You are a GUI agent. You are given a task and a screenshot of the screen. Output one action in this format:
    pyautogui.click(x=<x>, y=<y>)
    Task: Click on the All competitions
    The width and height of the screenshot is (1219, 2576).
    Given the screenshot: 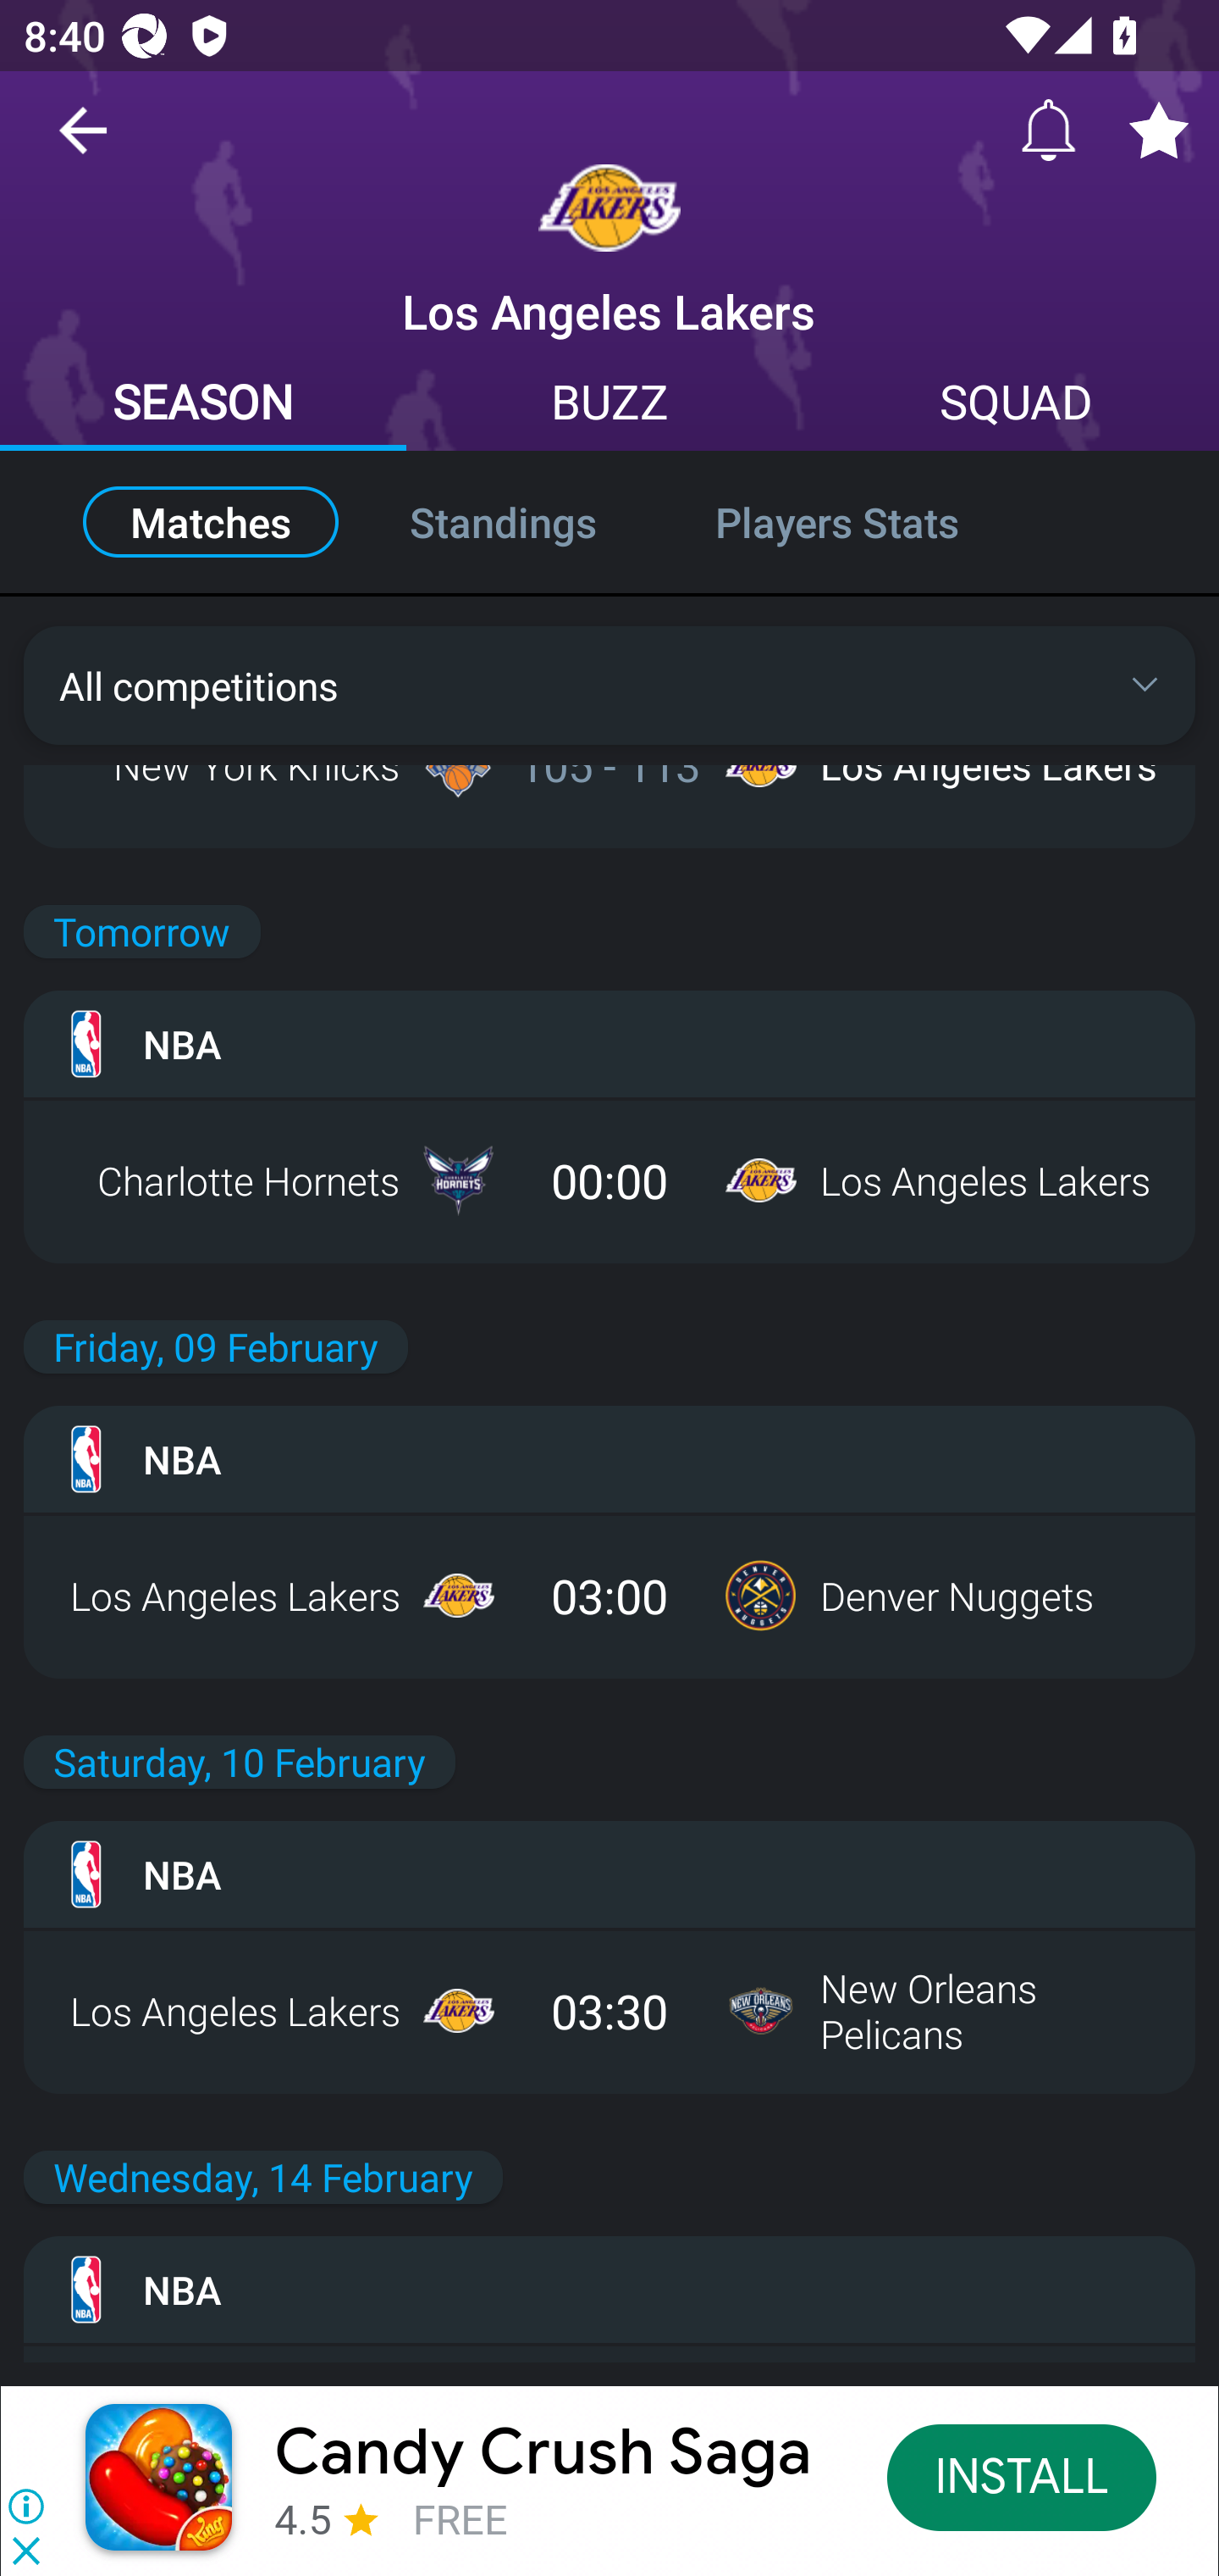 What is the action you would take?
    pyautogui.click(x=609, y=685)
    